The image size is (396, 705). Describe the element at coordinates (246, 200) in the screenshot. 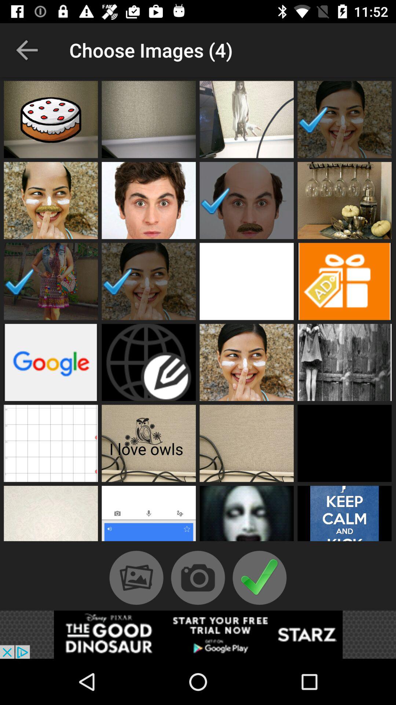

I see `ateno para imagem do homem` at that location.